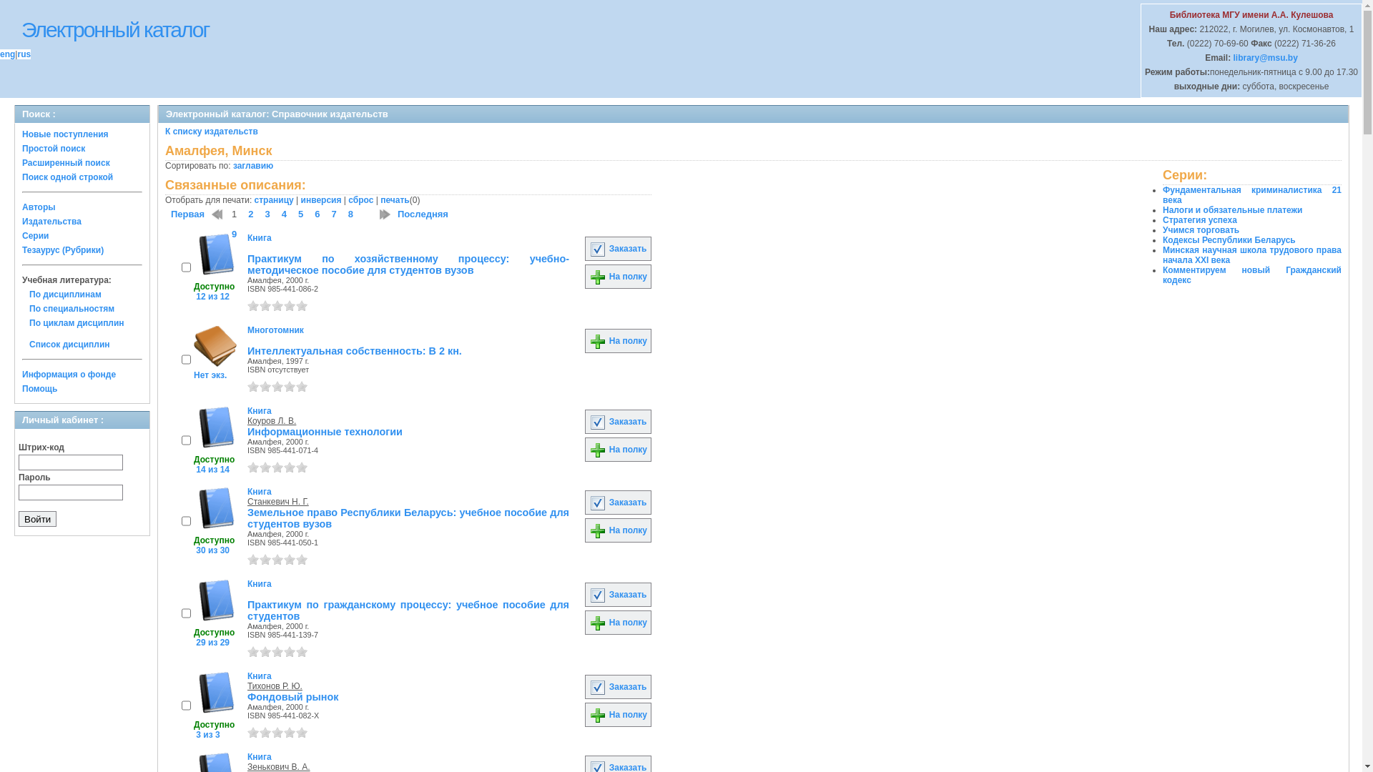  Describe the element at coordinates (265, 732) in the screenshot. I see `2` at that location.